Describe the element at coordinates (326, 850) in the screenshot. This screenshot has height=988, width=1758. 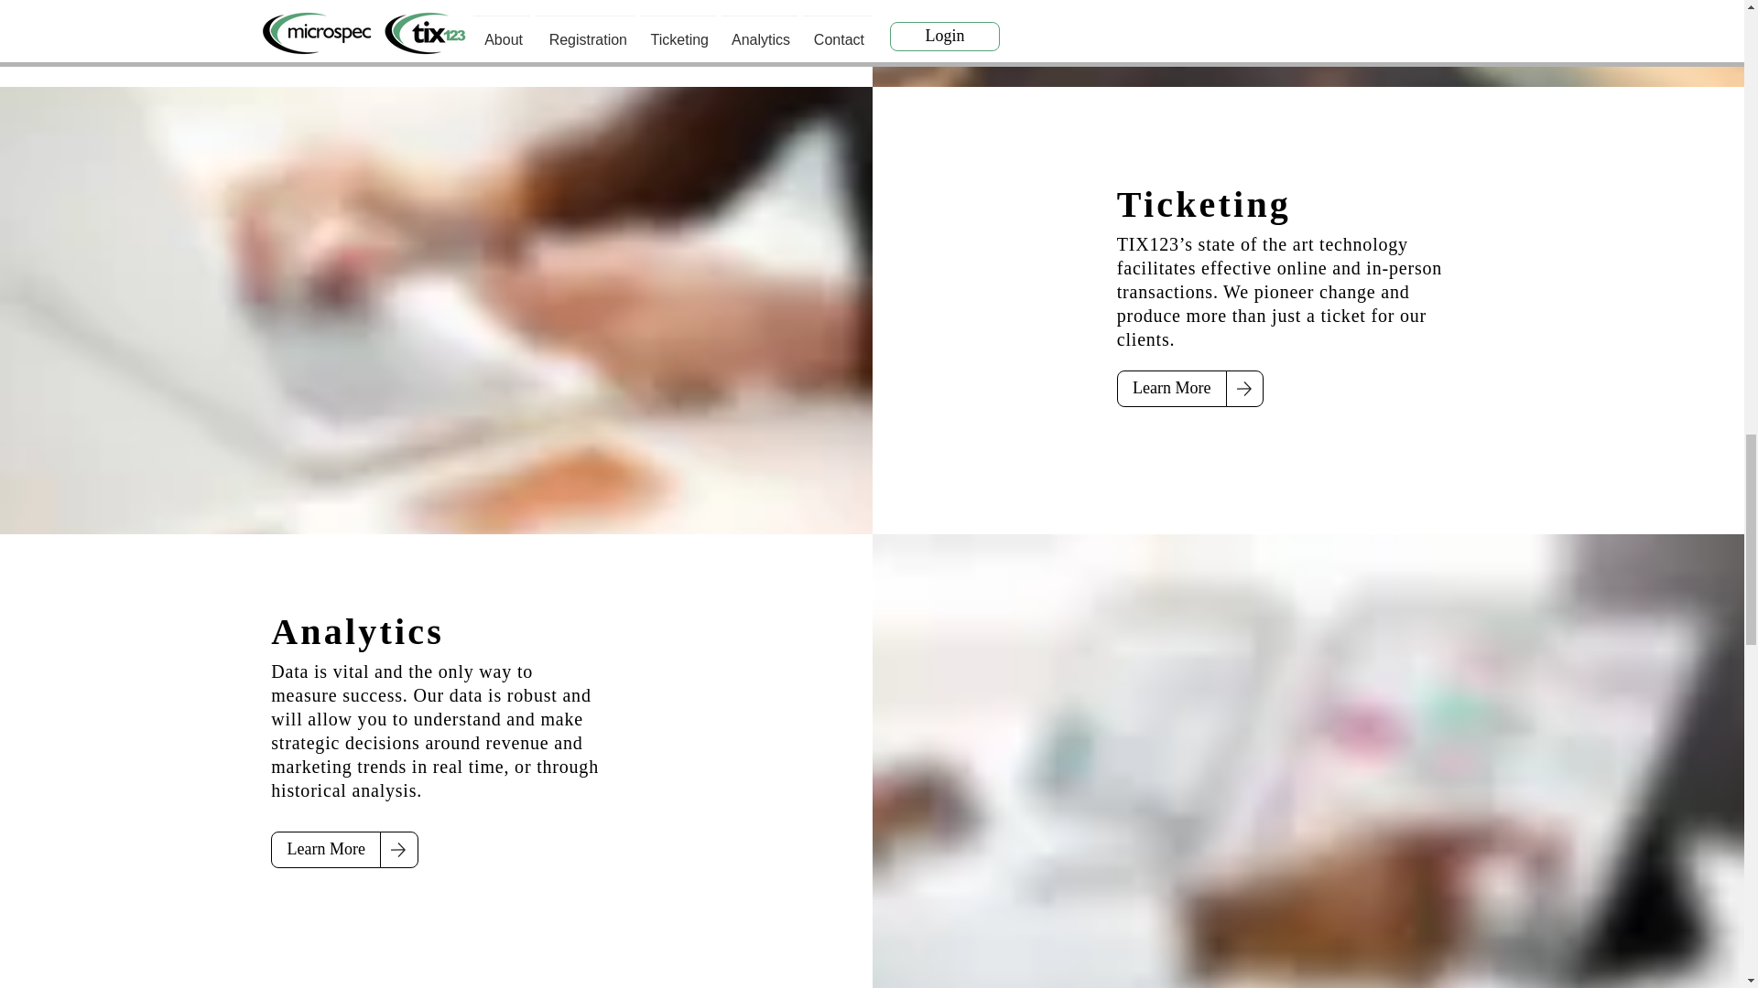
I see `Learn More` at that location.